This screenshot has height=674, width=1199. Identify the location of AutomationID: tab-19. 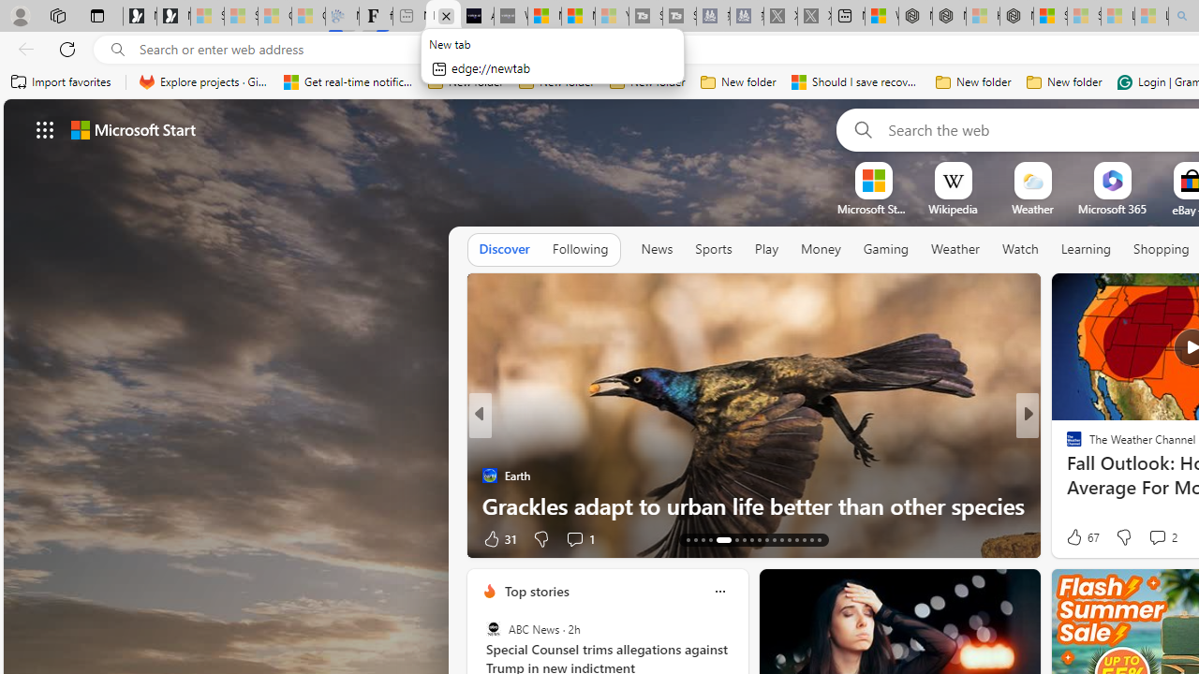
(703, 539).